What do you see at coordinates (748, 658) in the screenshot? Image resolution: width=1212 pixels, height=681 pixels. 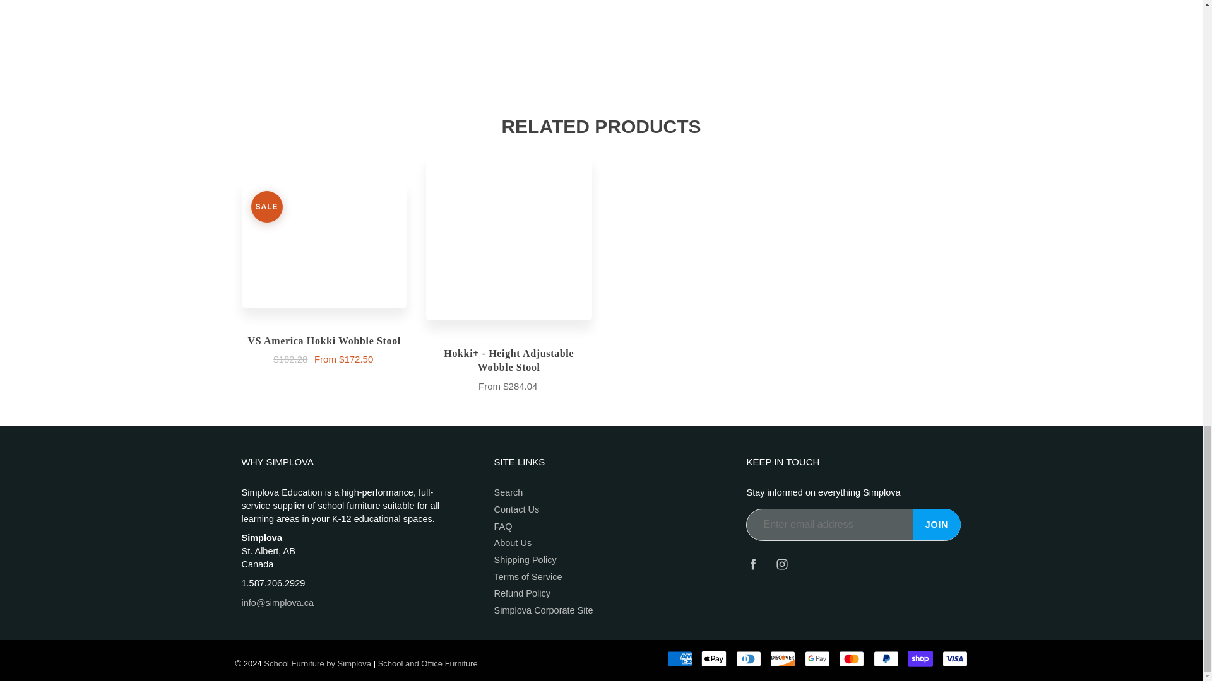 I see `Diners Club` at bounding box center [748, 658].